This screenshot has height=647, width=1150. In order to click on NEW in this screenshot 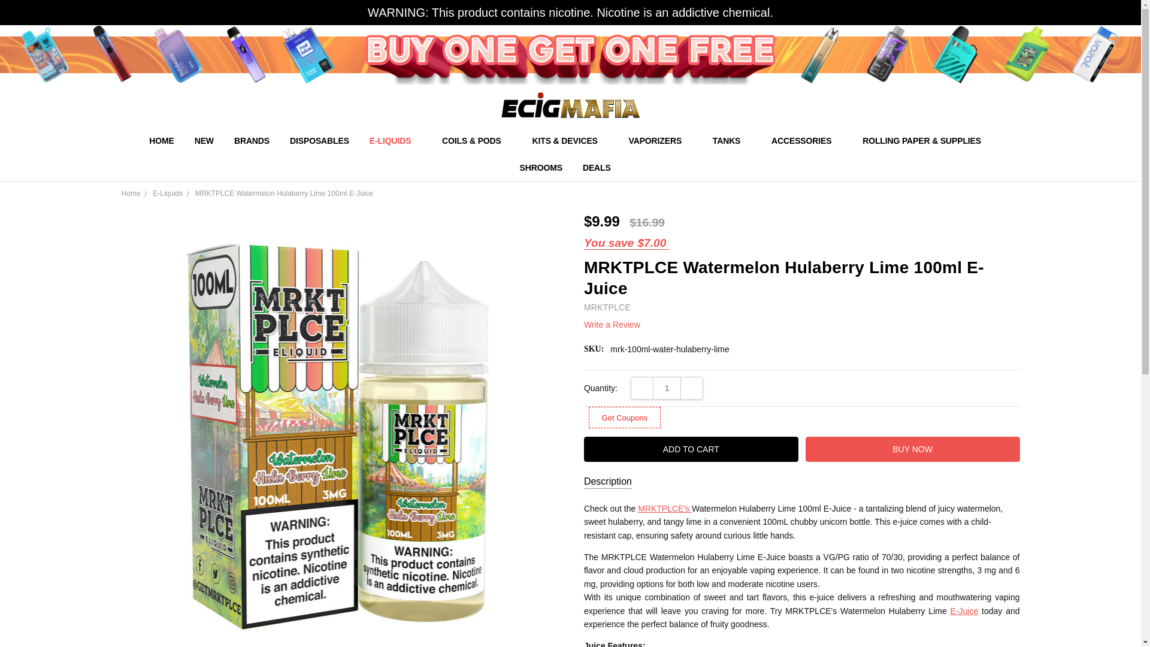, I will do `click(204, 140)`.